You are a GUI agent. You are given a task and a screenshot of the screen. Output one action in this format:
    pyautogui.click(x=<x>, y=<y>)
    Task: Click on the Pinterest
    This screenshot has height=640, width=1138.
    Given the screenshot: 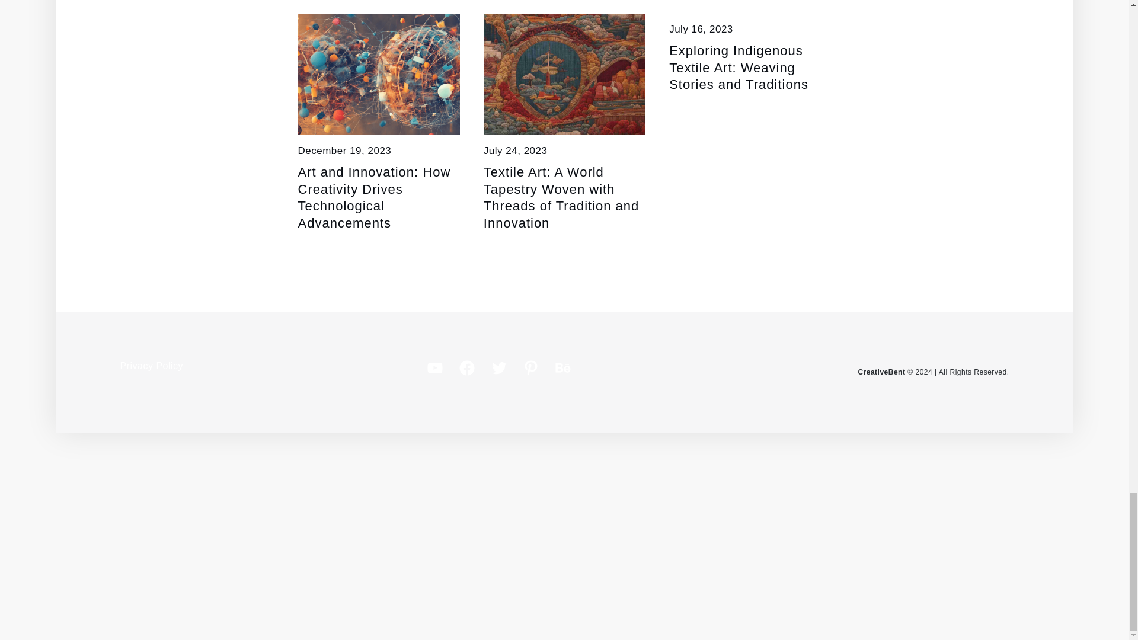 What is the action you would take?
    pyautogui.click(x=531, y=367)
    